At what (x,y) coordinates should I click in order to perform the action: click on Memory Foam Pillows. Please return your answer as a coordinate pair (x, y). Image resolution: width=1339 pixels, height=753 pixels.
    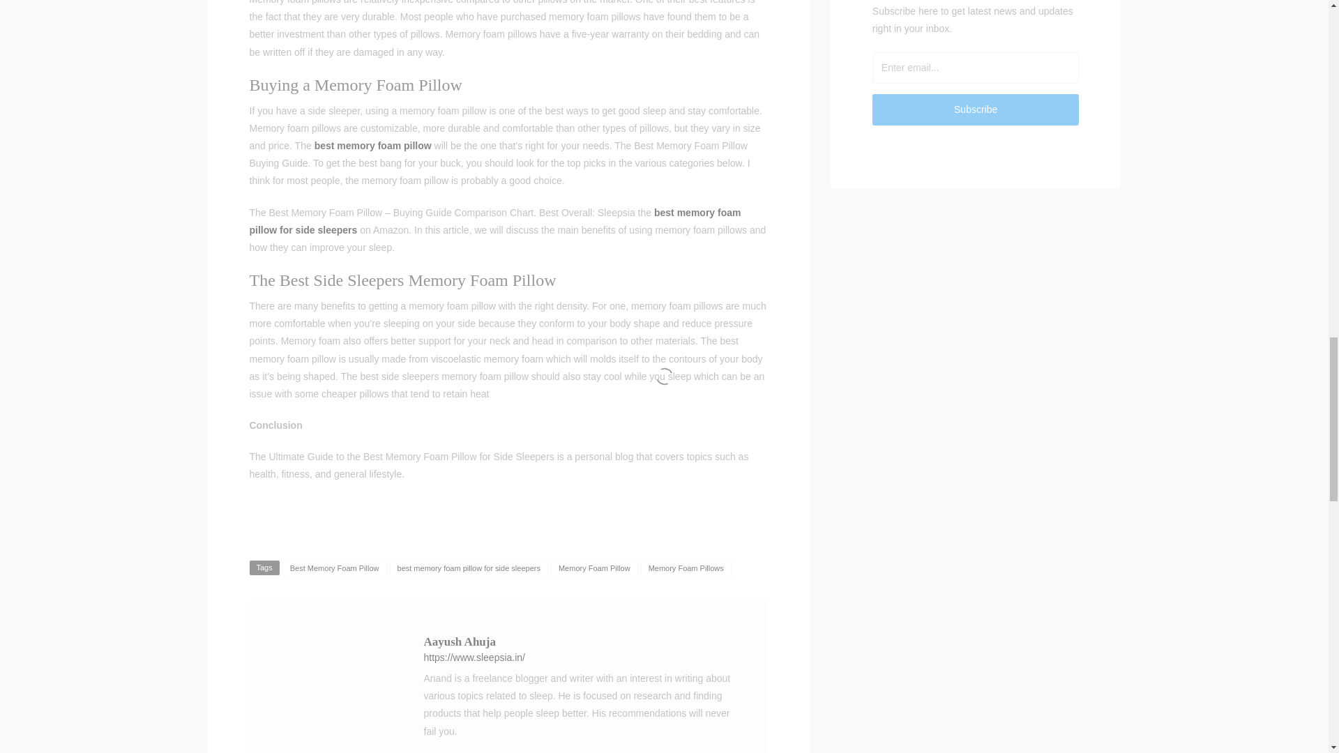
    Looking at the image, I should click on (686, 568).